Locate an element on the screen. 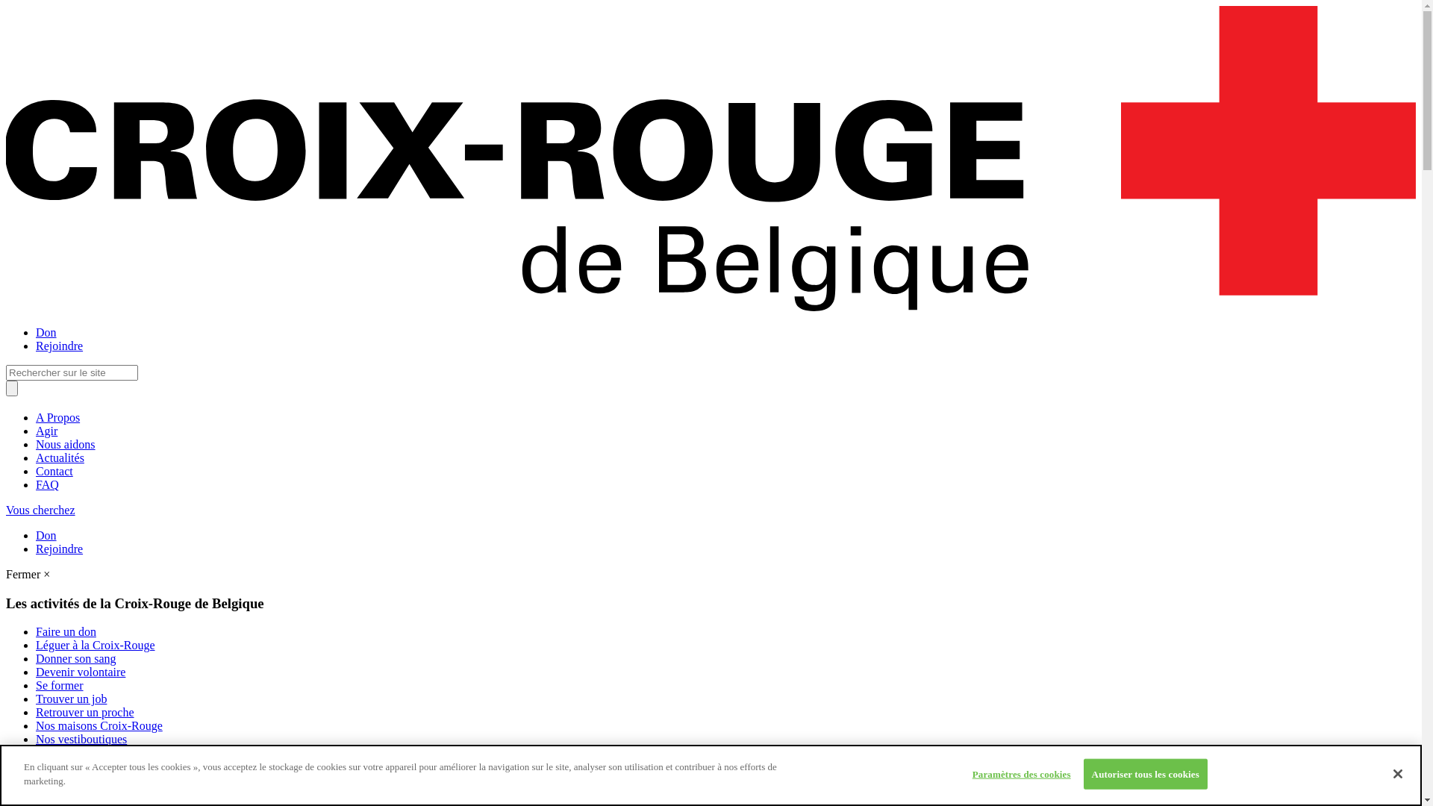  A Propos is located at coordinates (58, 418).